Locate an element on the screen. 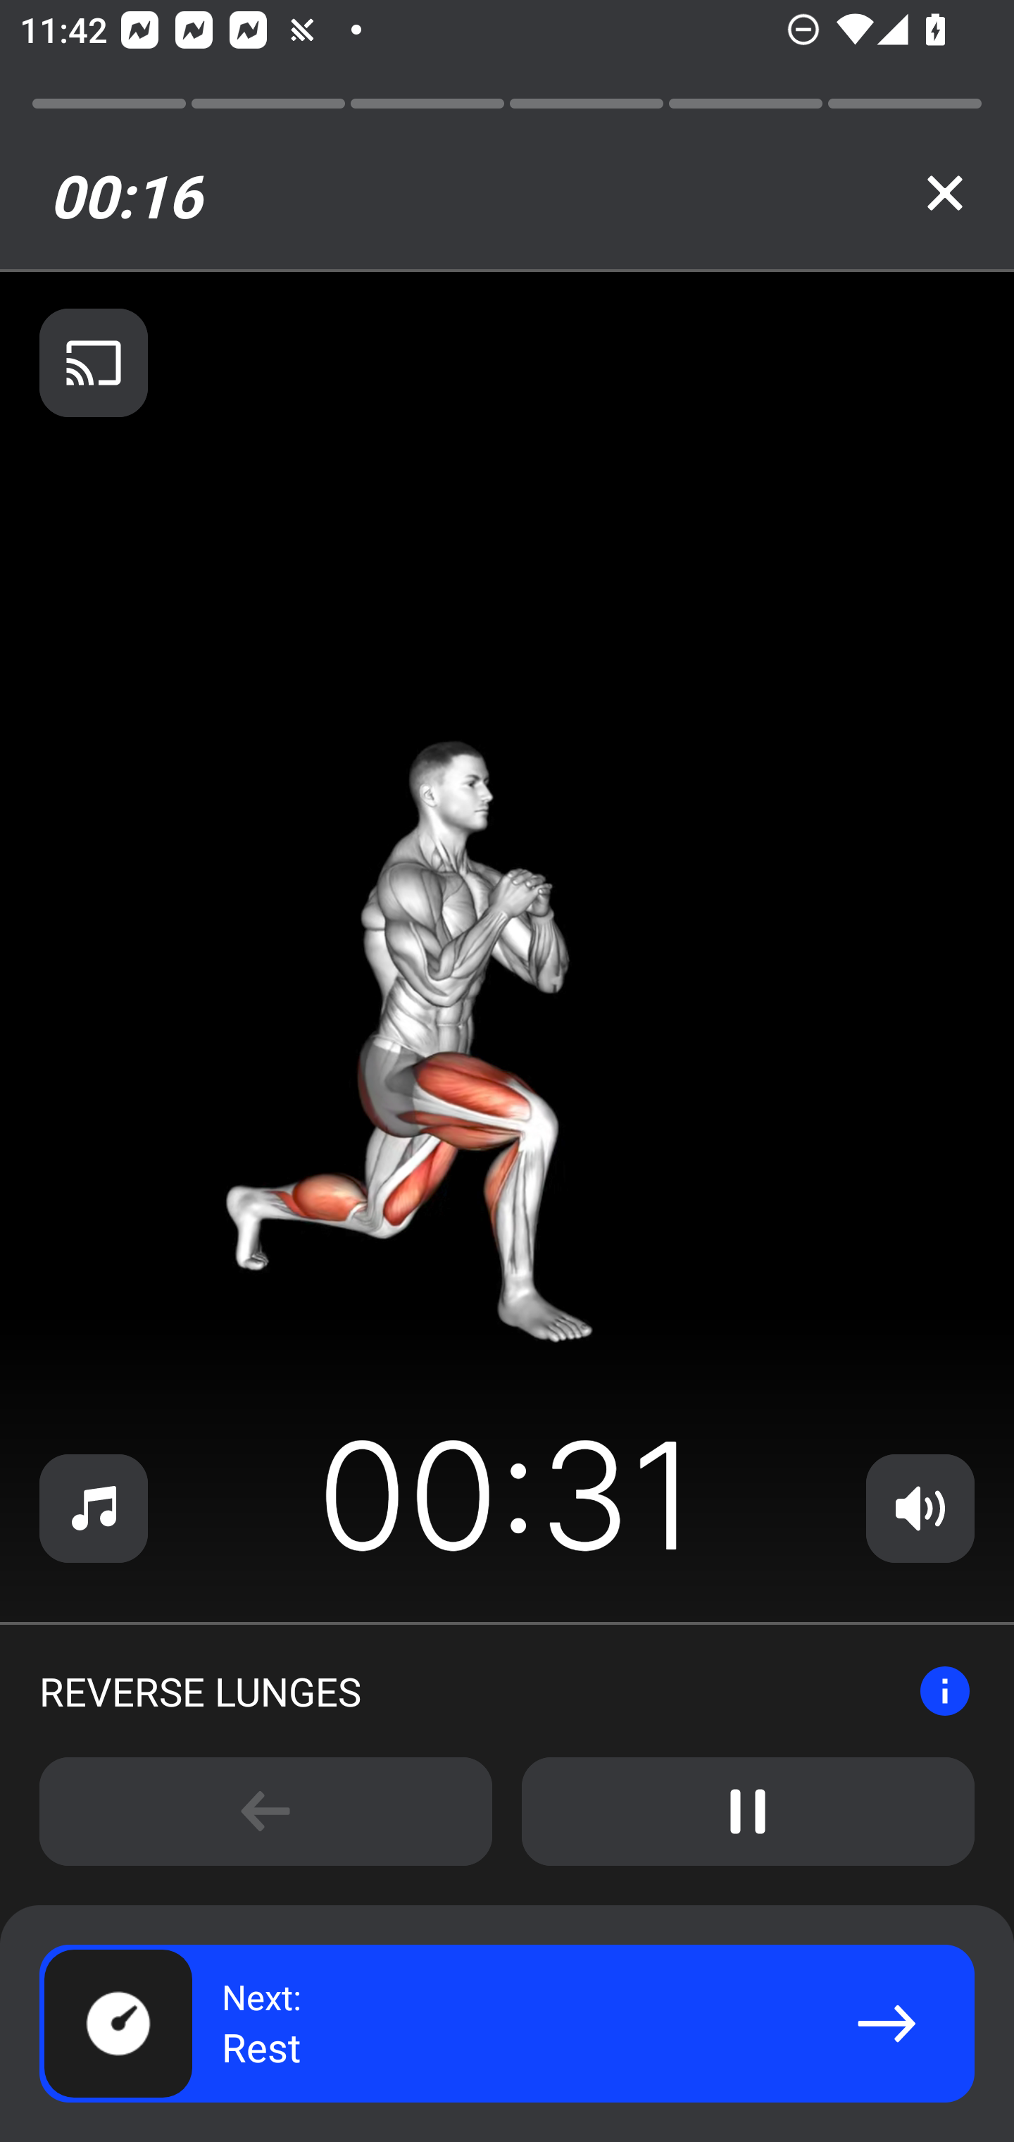 The height and width of the screenshot is (2142, 1014). Next: Rest is located at coordinates (507, 2024).